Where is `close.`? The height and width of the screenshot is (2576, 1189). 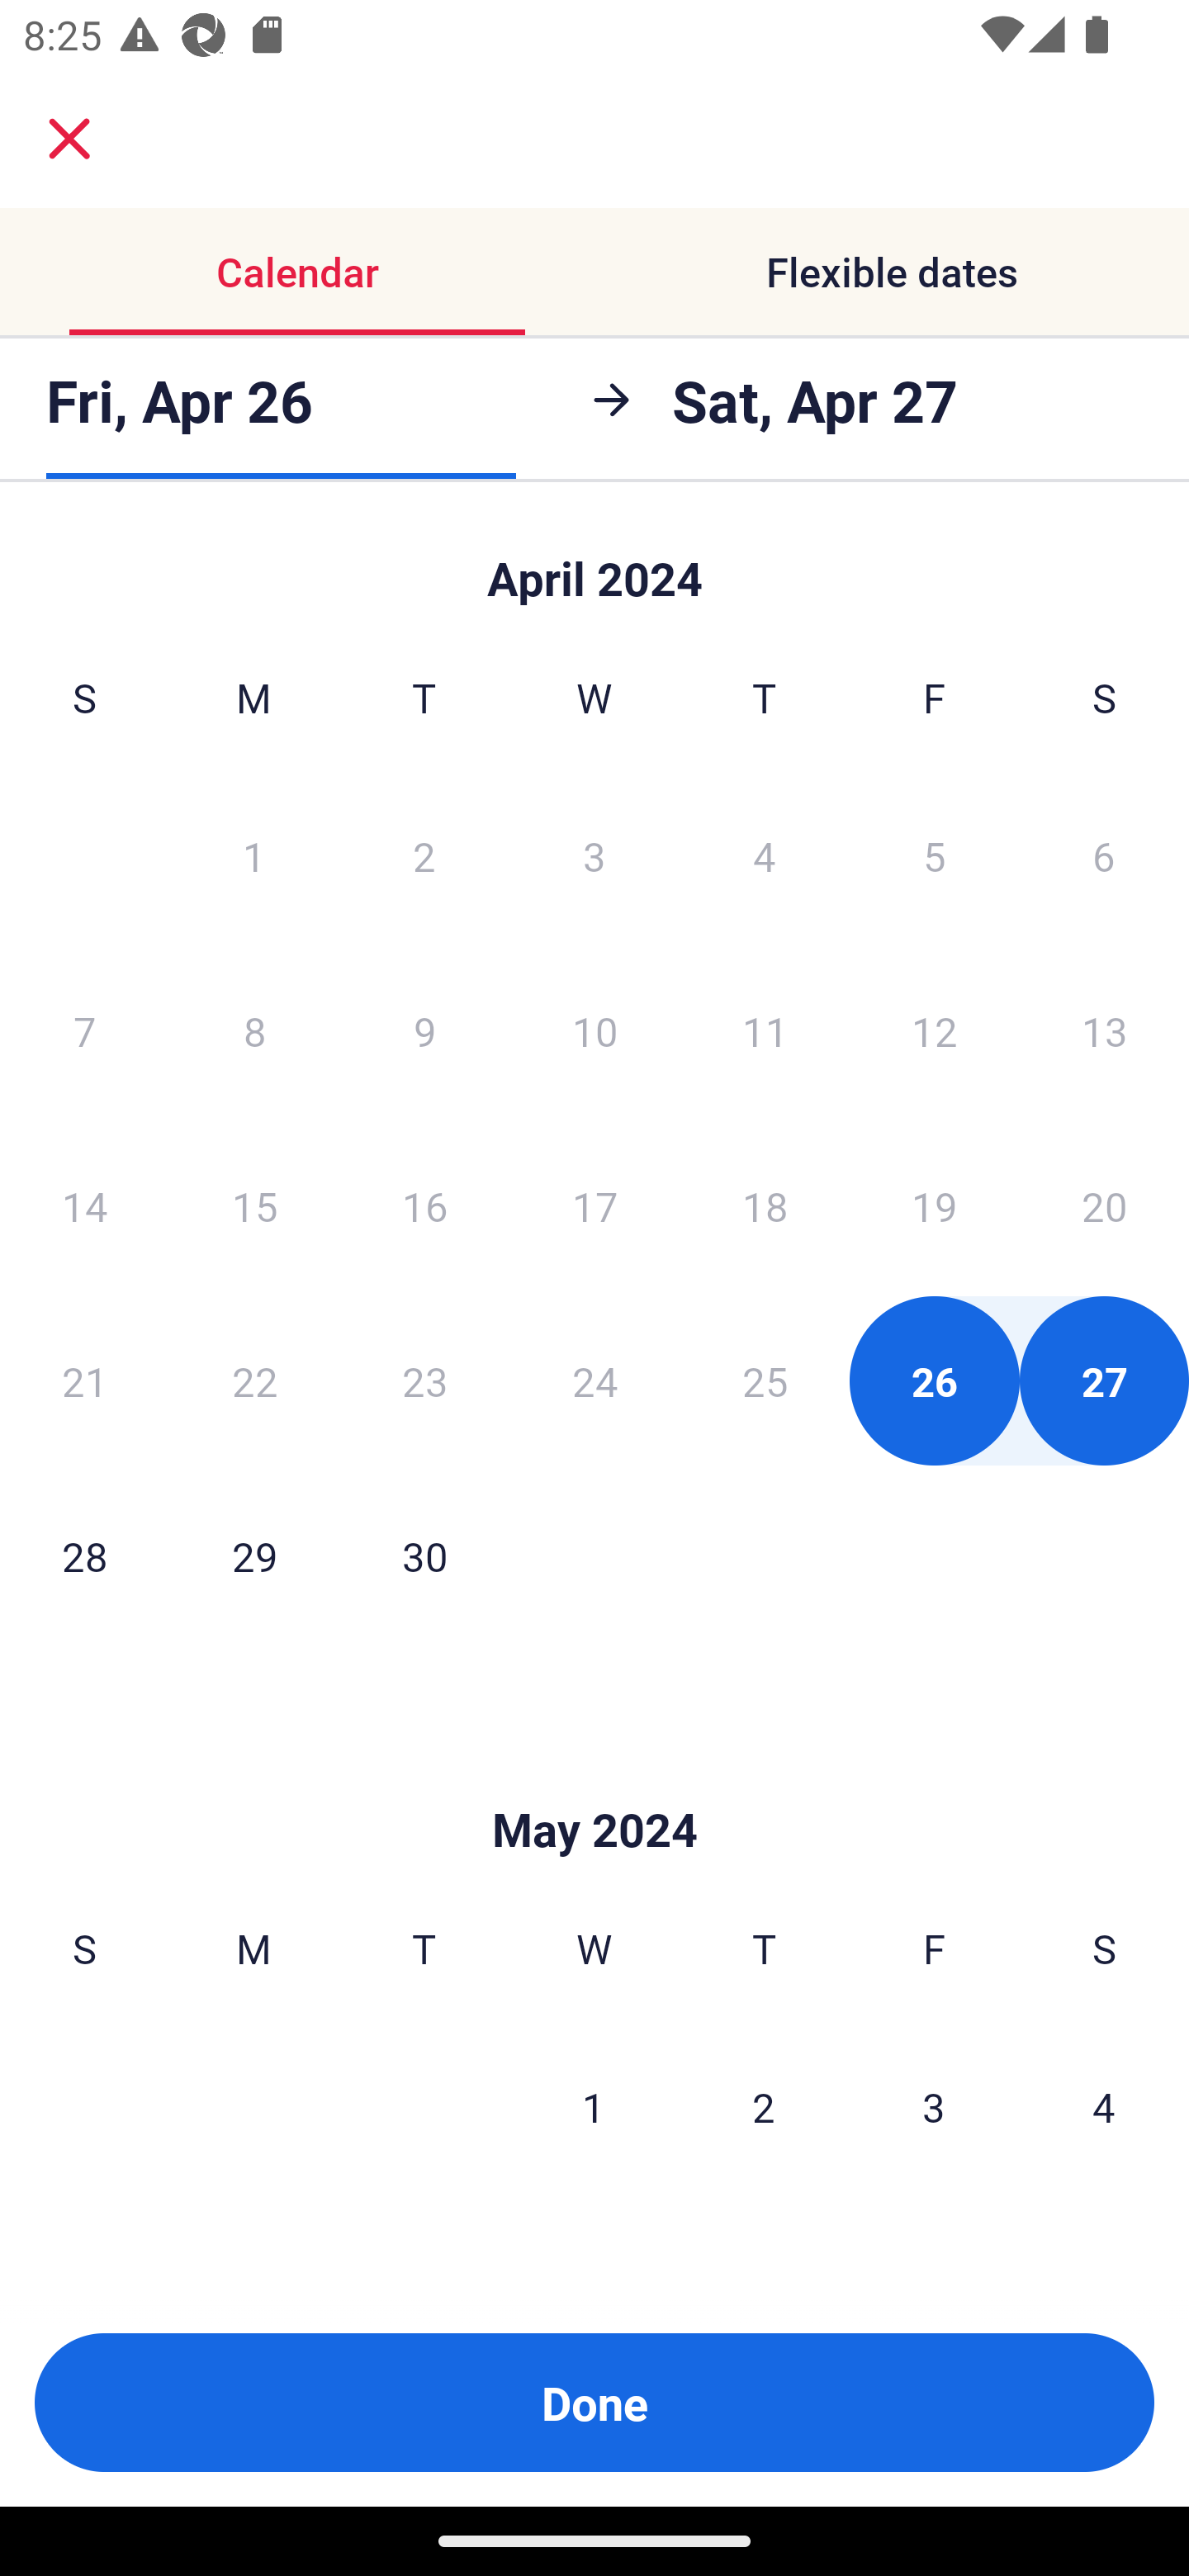
close. is located at coordinates (69, 139).